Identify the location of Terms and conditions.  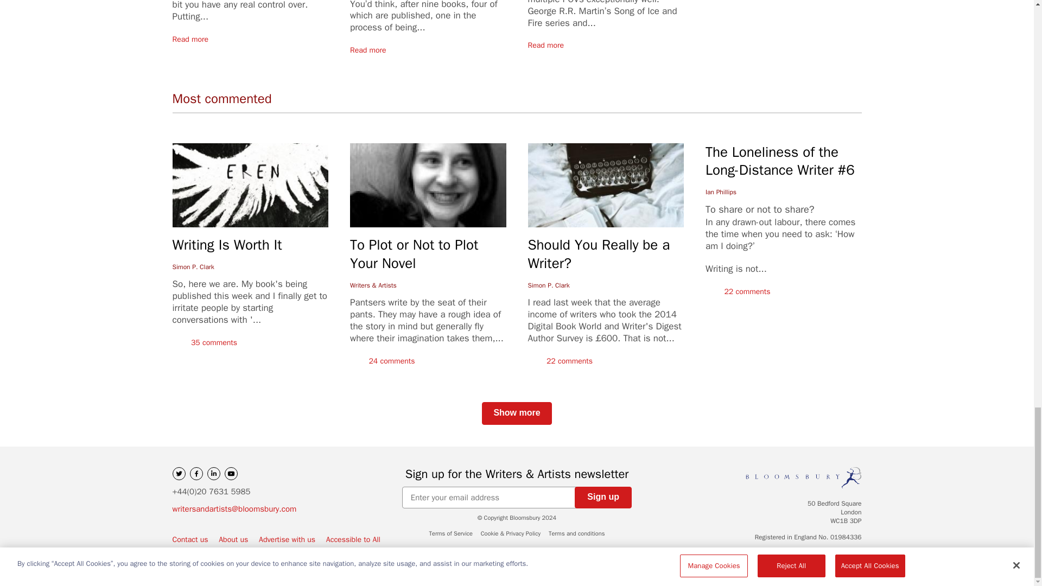
(576, 533).